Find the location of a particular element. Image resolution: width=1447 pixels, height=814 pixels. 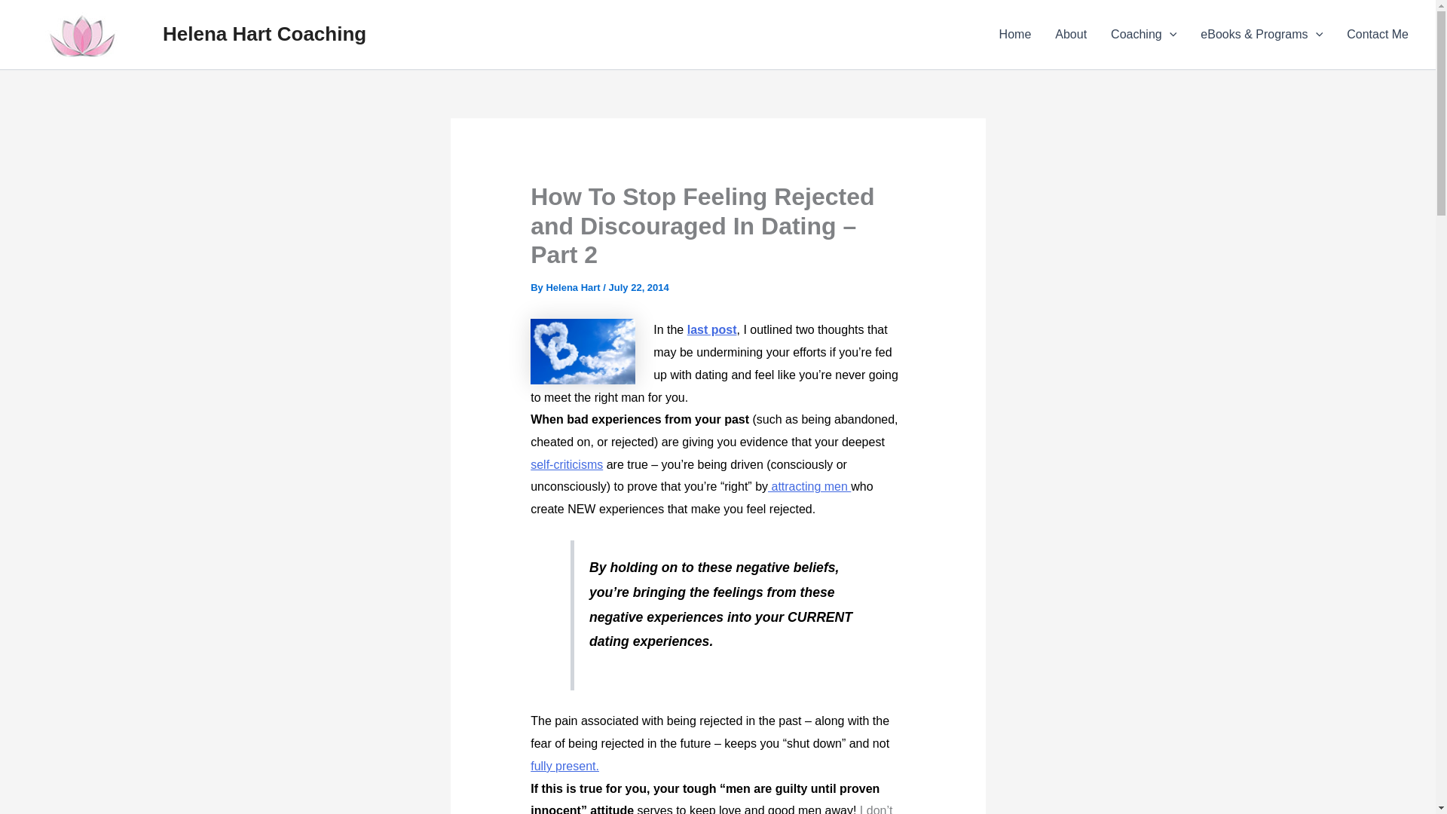

Home is located at coordinates (1014, 35).